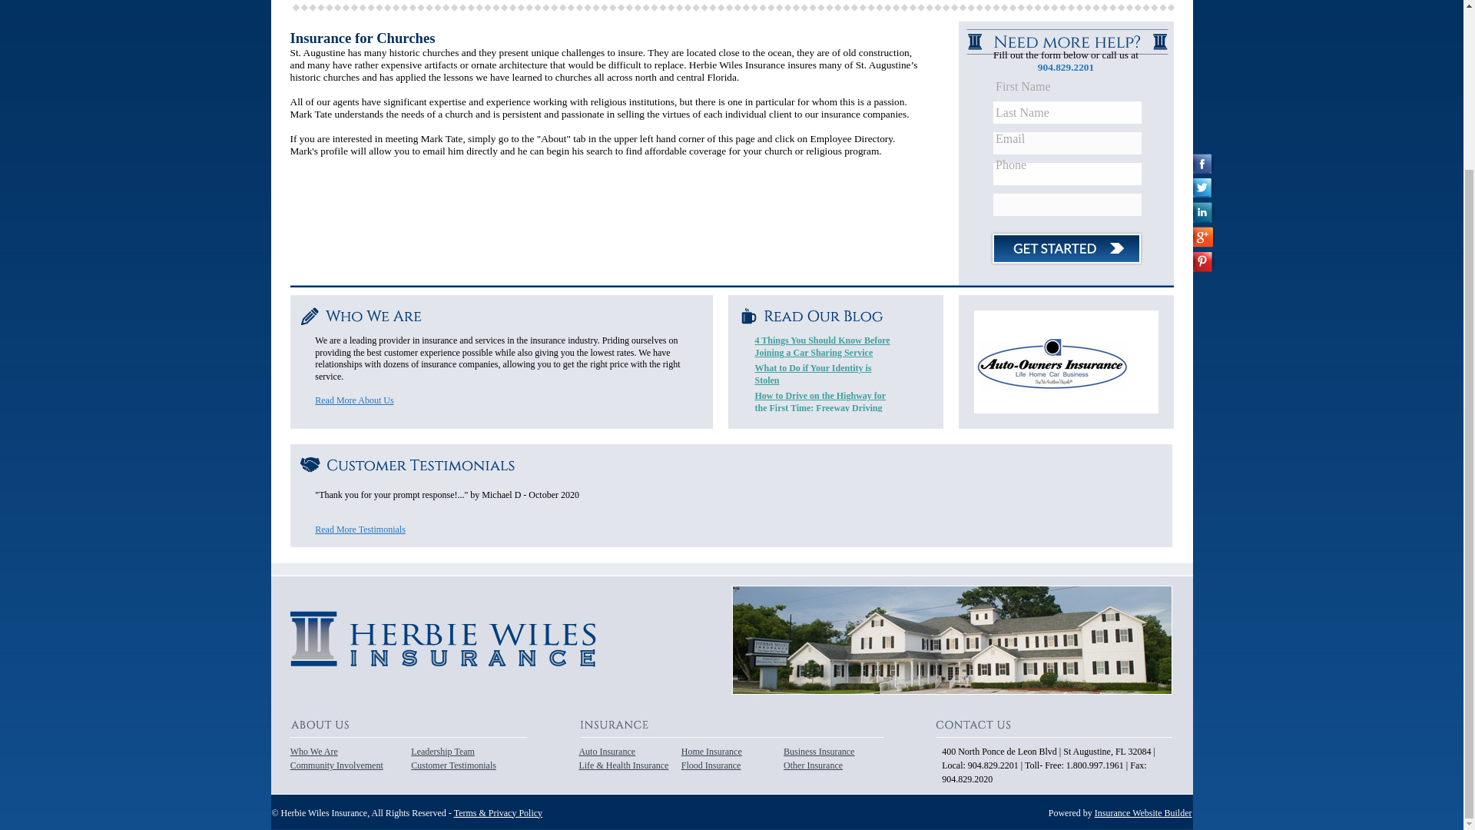  Describe the element at coordinates (336, 765) in the screenshot. I see `Community Involvement` at that location.